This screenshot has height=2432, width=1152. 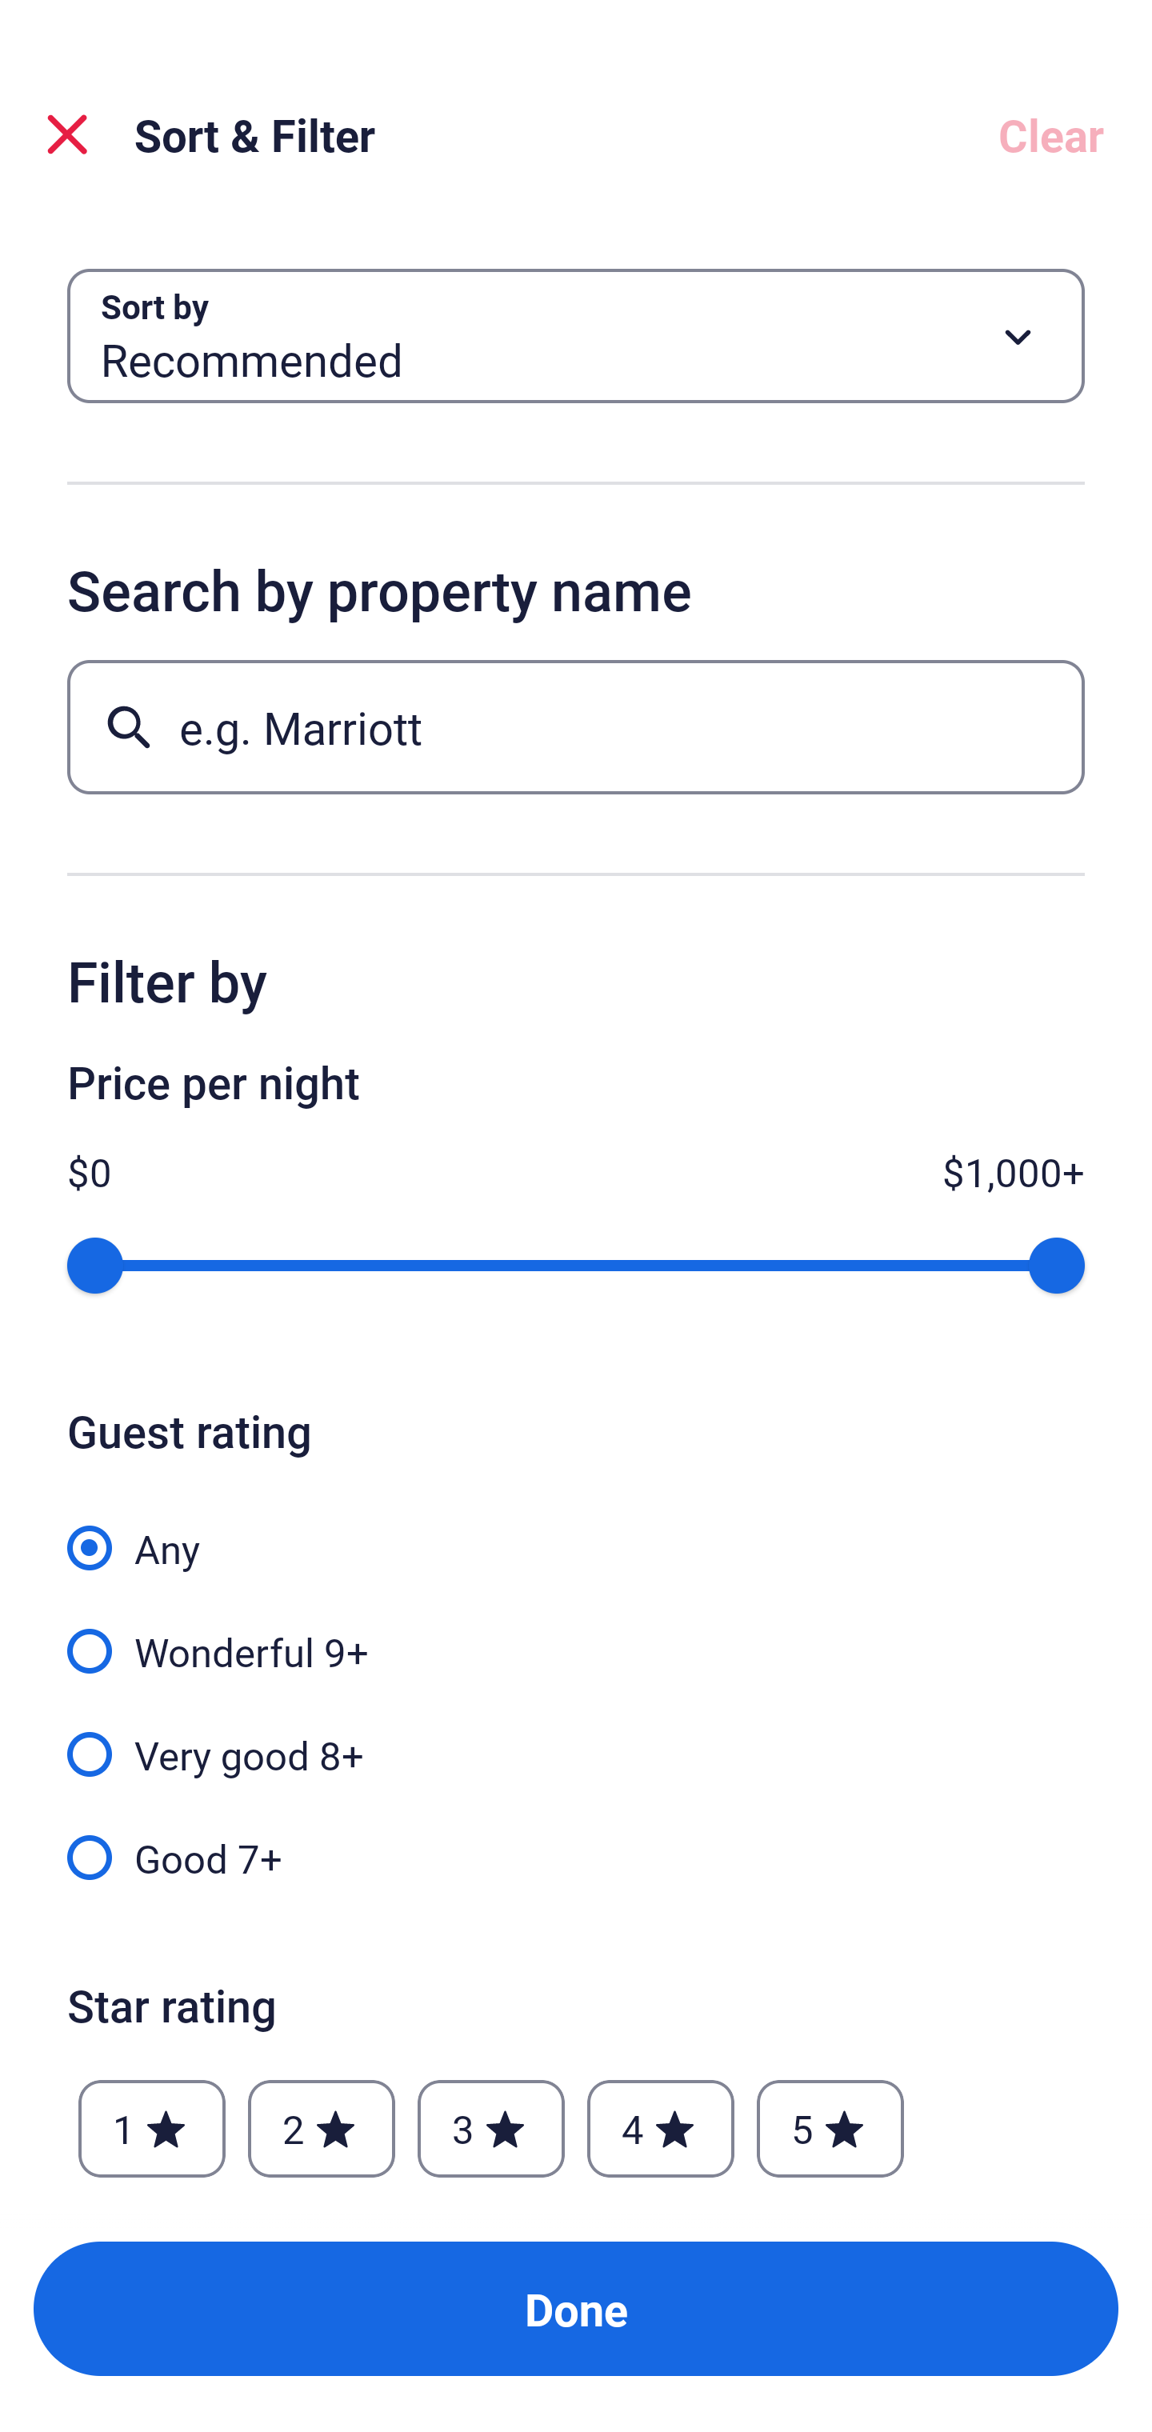 I want to click on 2, so click(x=321, y=2129).